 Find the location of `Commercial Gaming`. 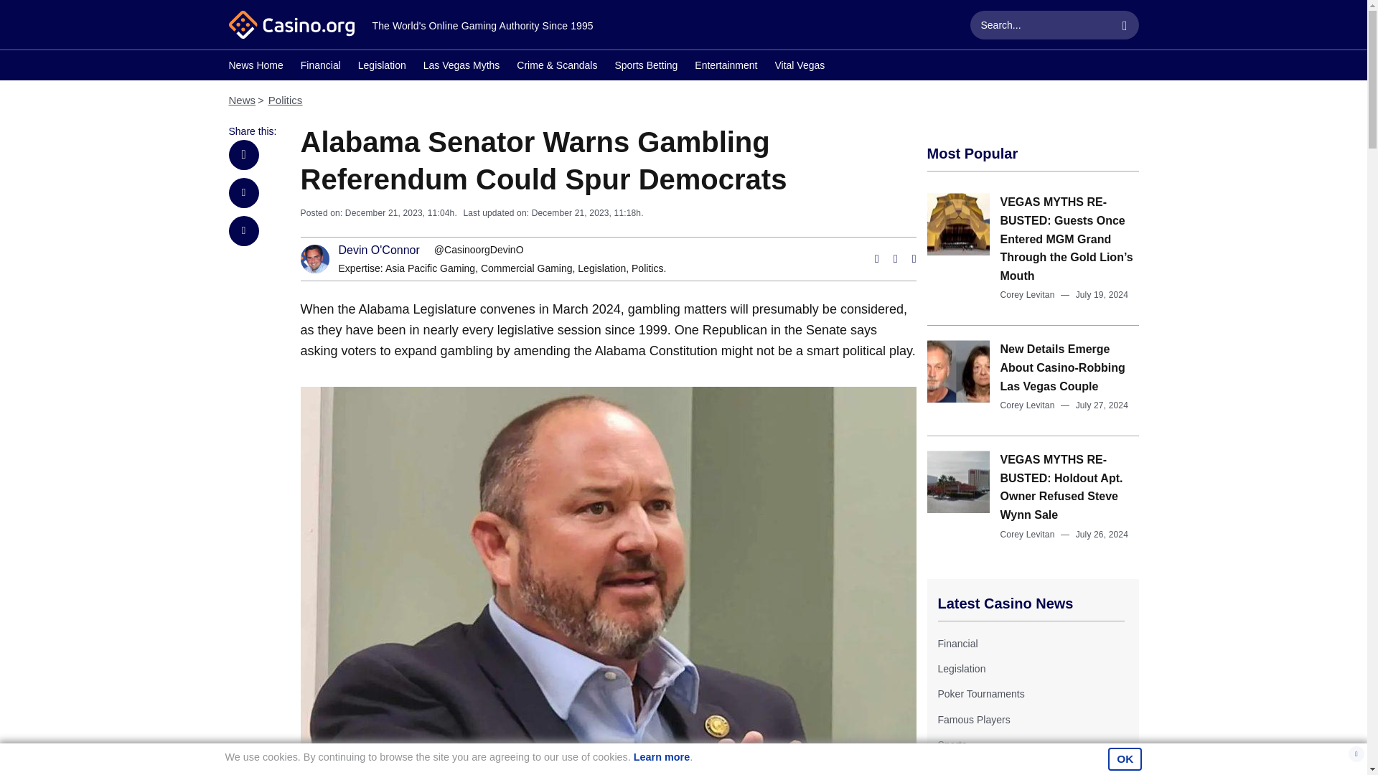

Commercial Gaming is located at coordinates (527, 268).